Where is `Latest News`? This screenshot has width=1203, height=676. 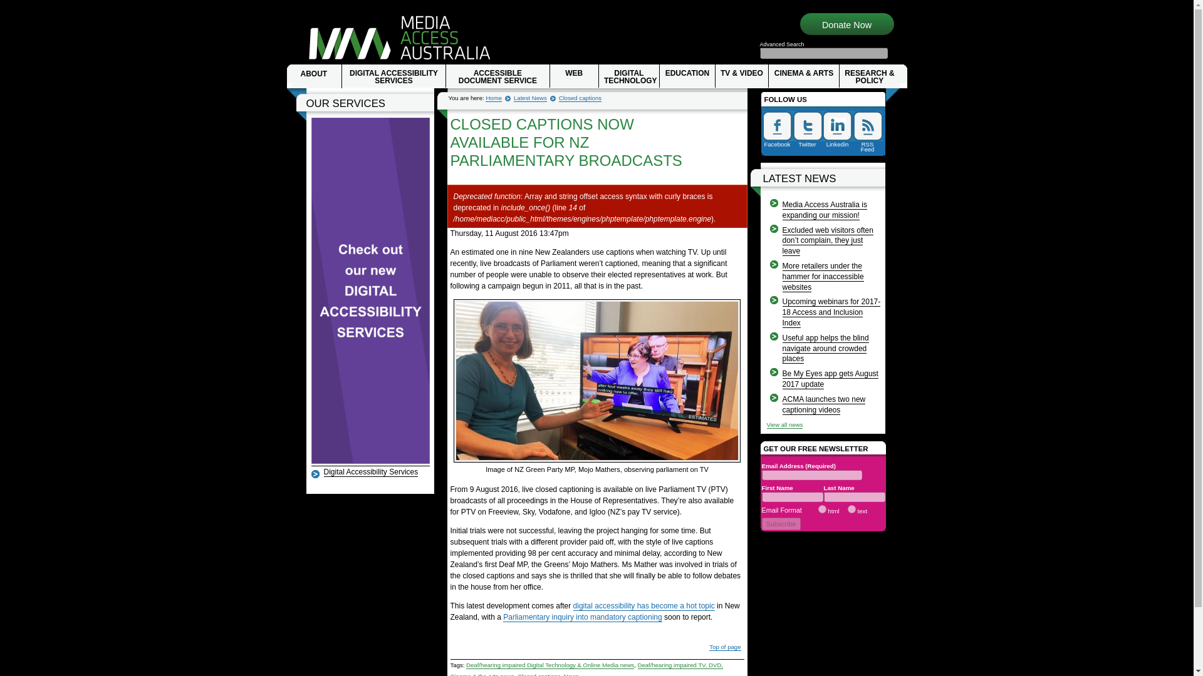
Latest News is located at coordinates (530, 98).